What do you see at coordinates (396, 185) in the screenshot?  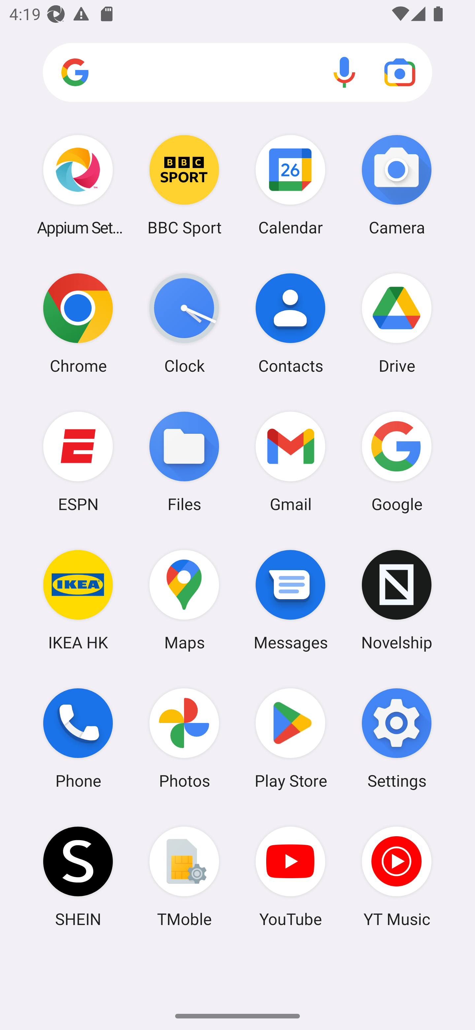 I see `Camera` at bounding box center [396, 185].